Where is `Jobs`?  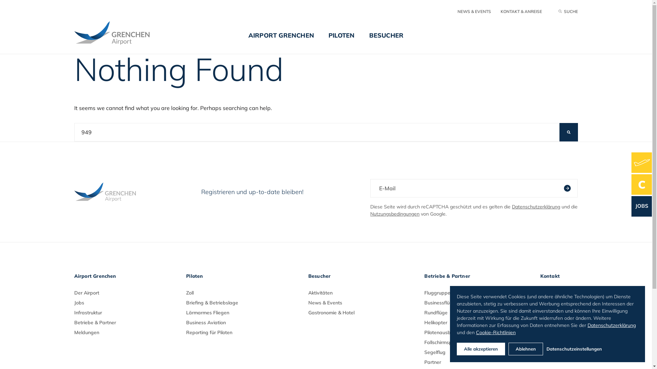 Jobs is located at coordinates (79, 303).